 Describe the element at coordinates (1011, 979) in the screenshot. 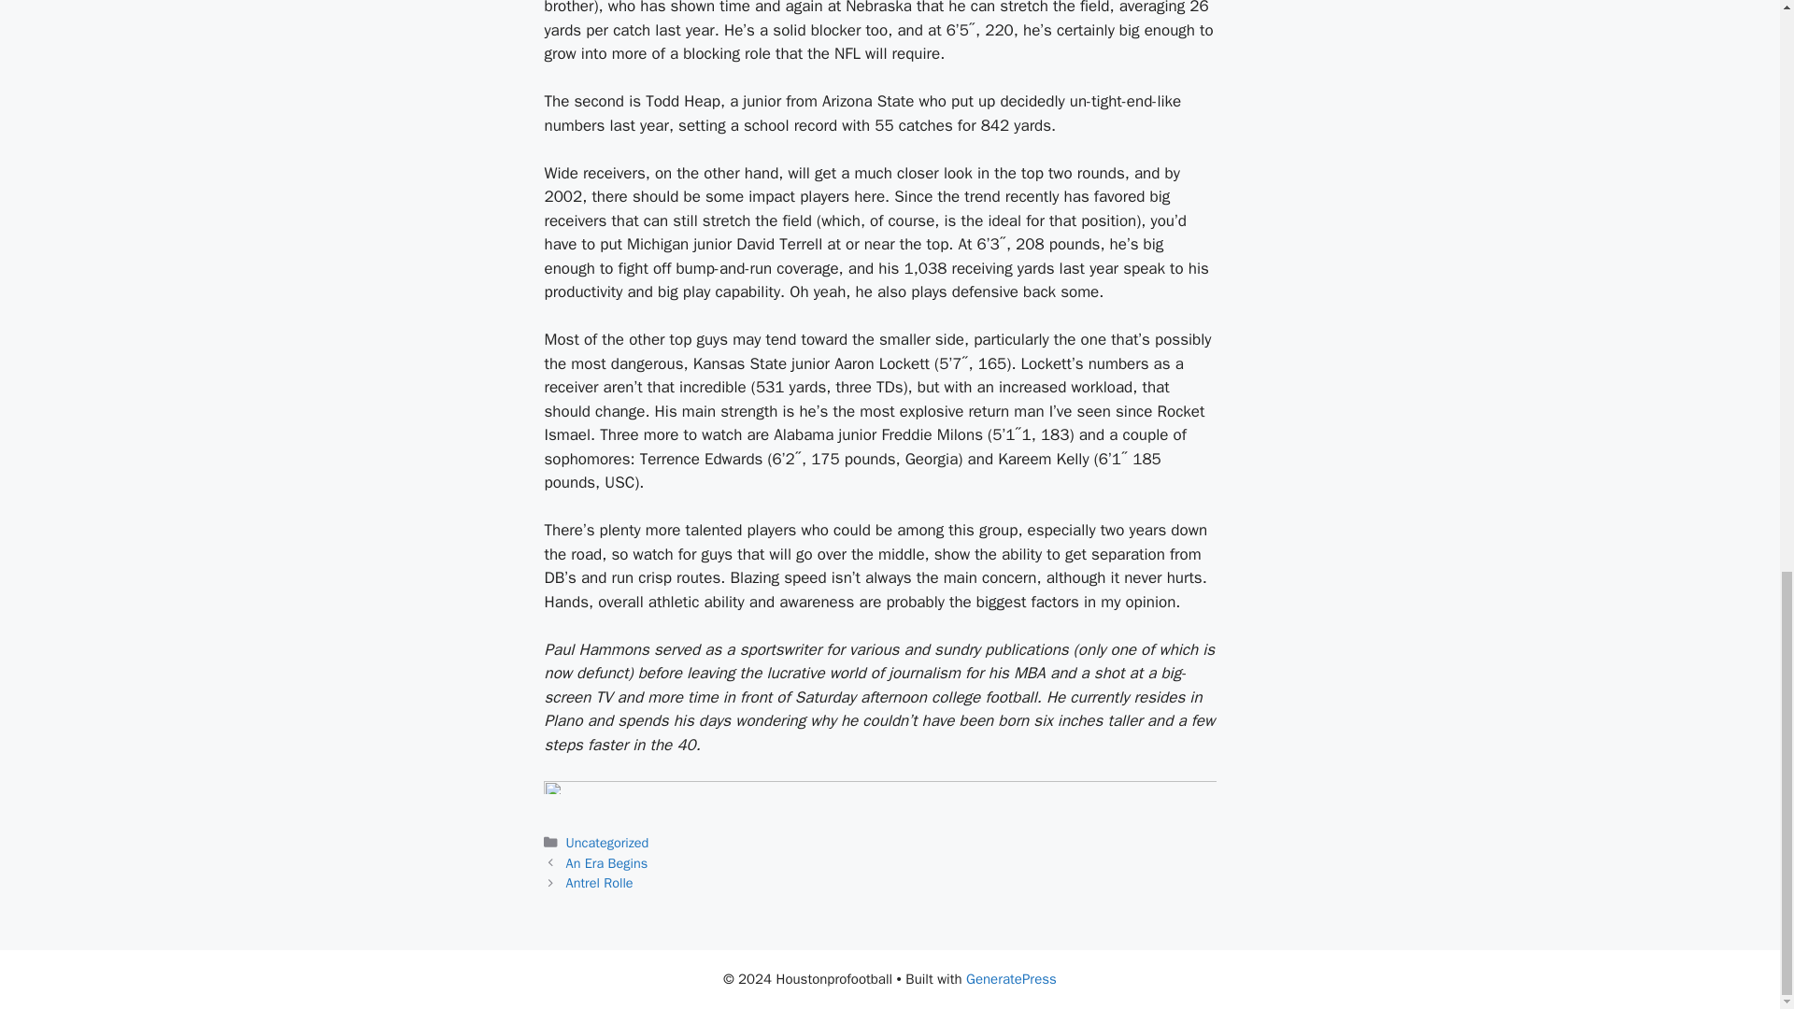

I see `GeneratePress` at that location.